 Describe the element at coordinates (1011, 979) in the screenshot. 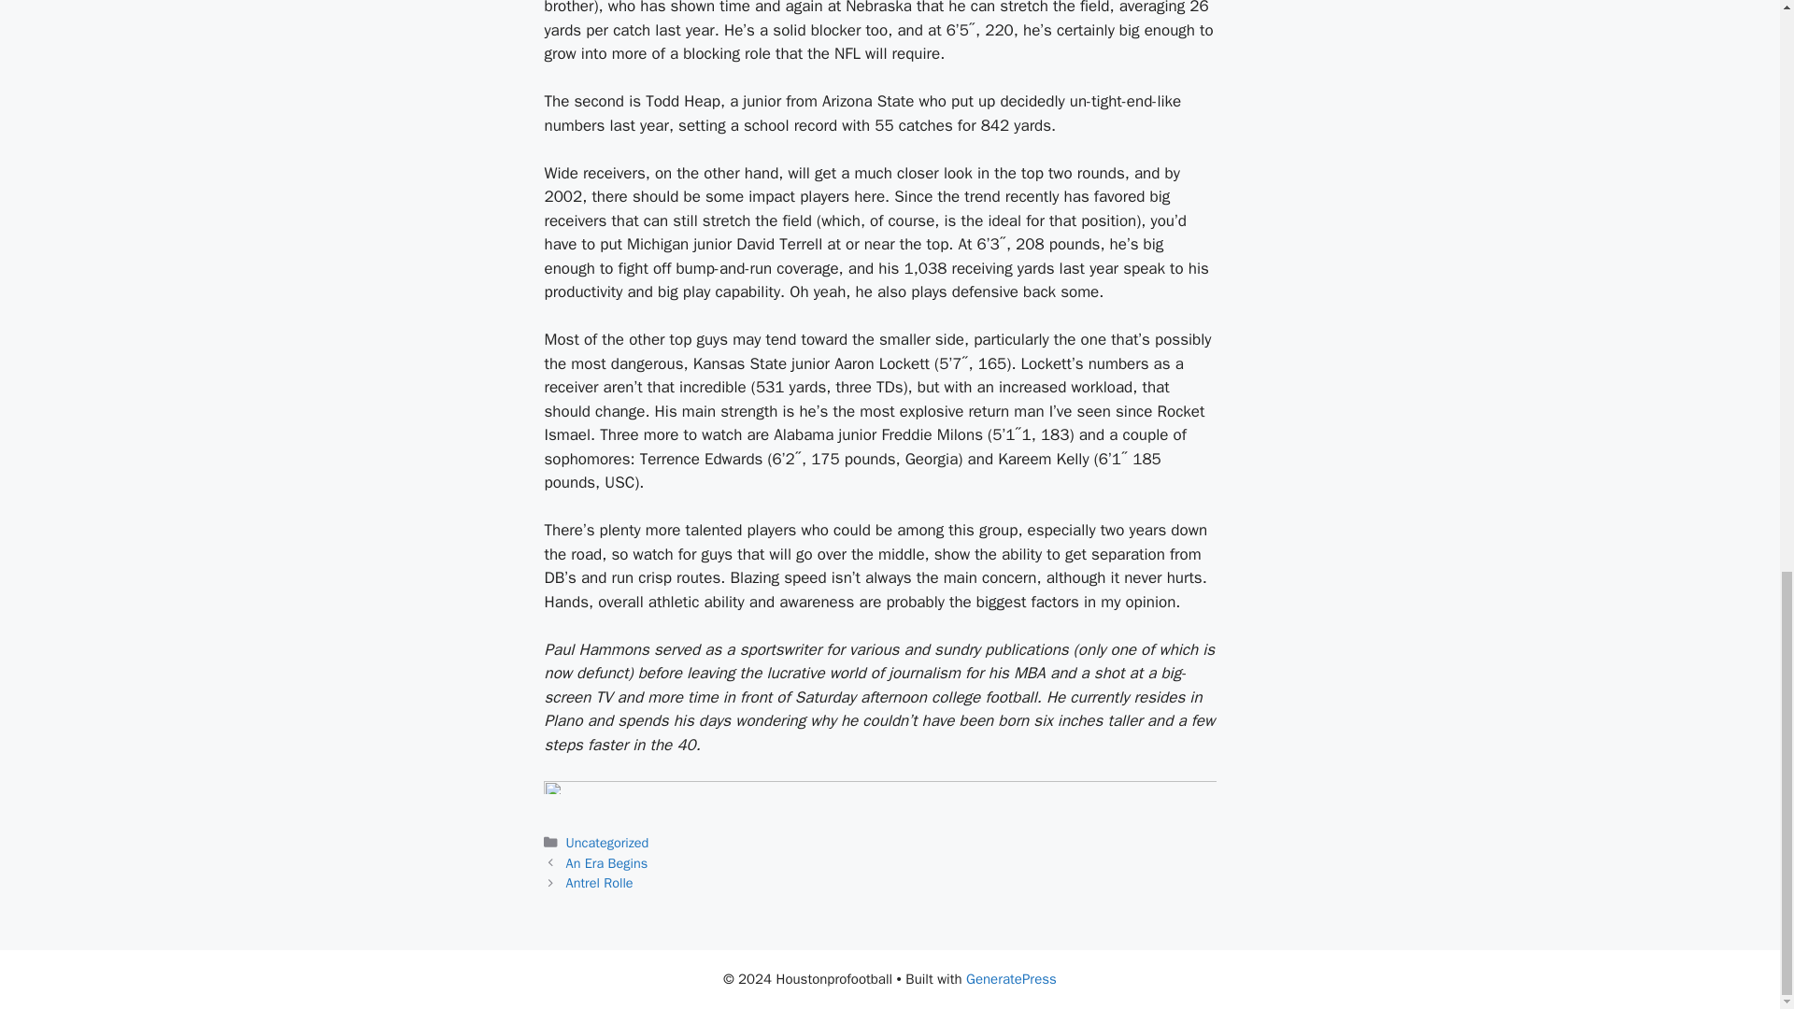

I see `GeneratePress` at that location.